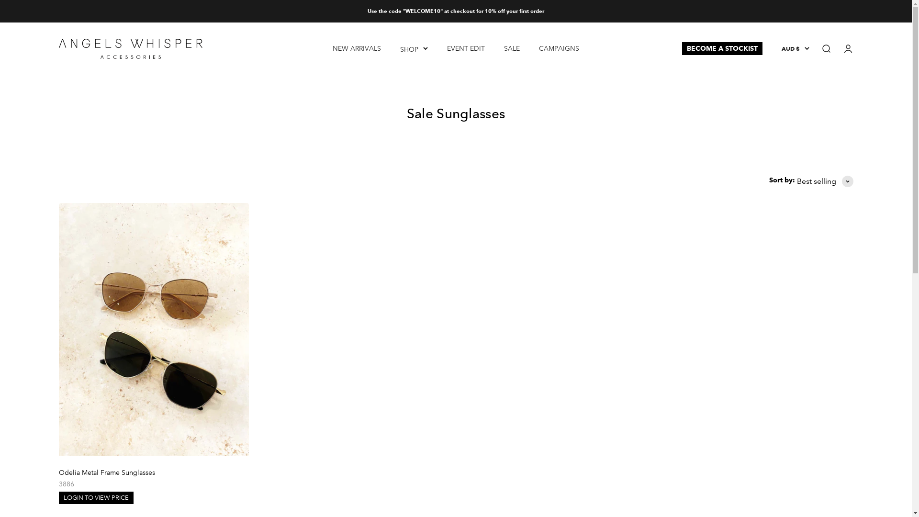 This screenshot has width=919, height=517. What do you see at coordinates (357, 48) in the screenshot?
I see `NEW ARRIVALS` at bounding box center [357, 48].